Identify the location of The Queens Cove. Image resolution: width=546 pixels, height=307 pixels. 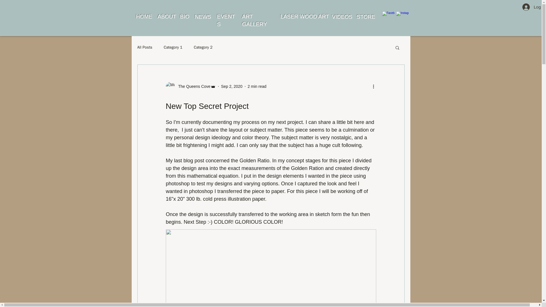
(191, 86).